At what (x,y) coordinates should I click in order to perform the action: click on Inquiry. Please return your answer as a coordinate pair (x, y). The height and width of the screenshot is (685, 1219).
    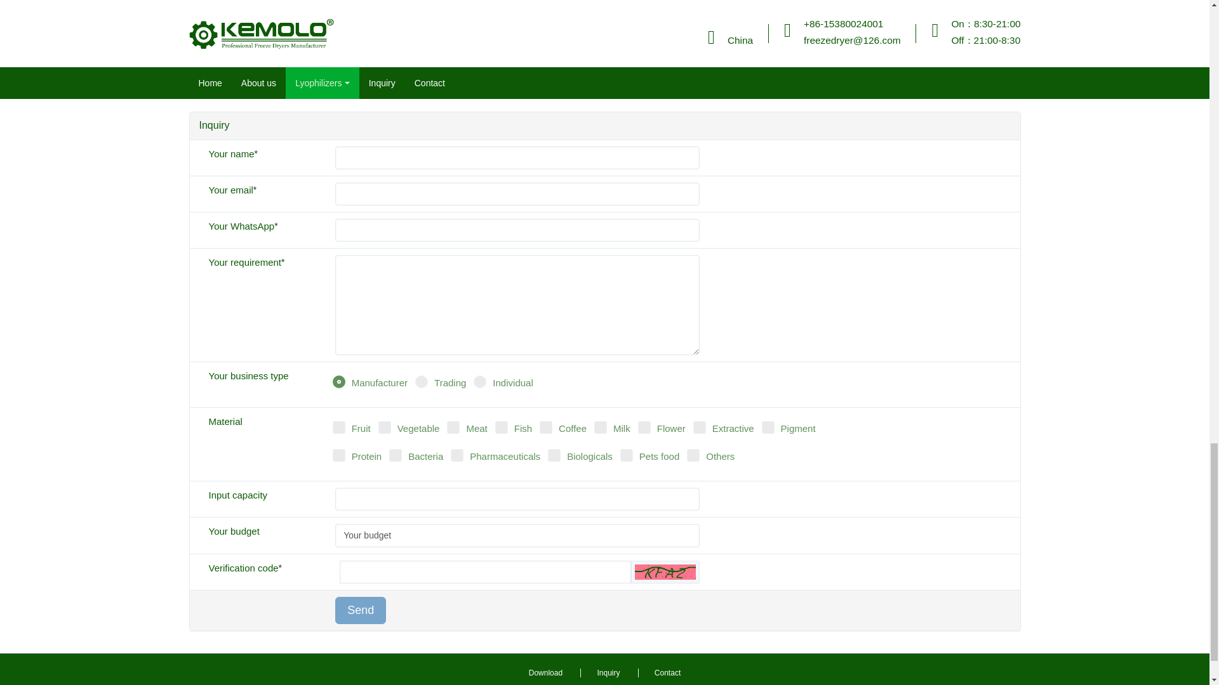
    Looking at the image, I should click on (607, 673).